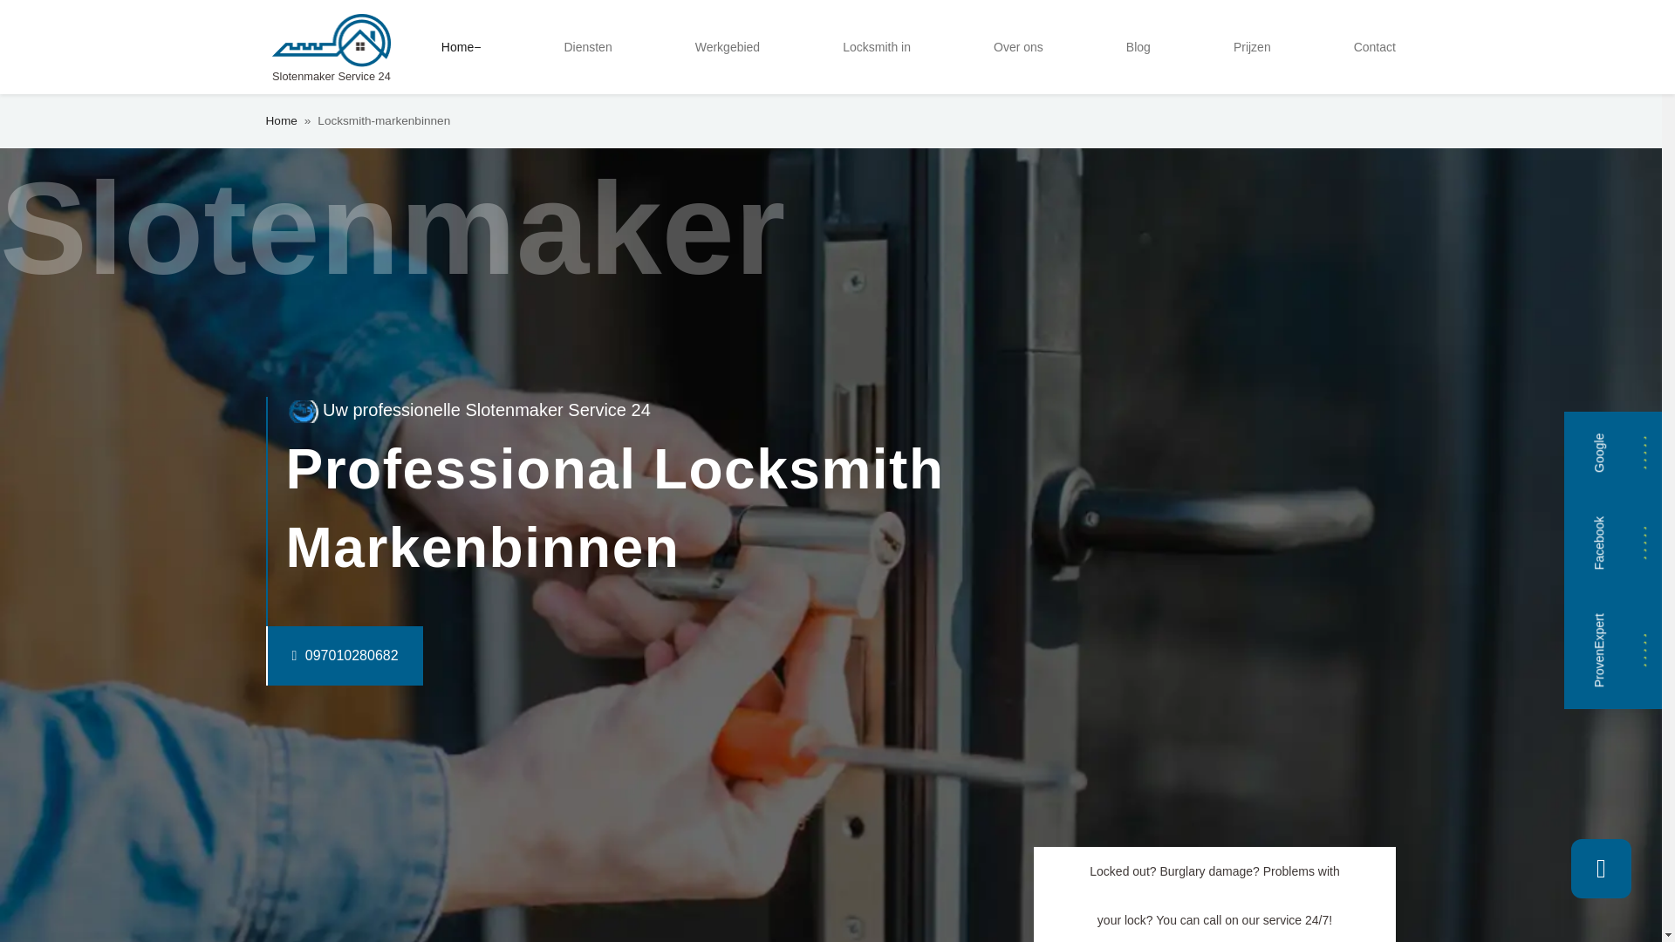 The height and width of the screenshot is (942, 1675). I want to click on Diensten, so click(586, 47).